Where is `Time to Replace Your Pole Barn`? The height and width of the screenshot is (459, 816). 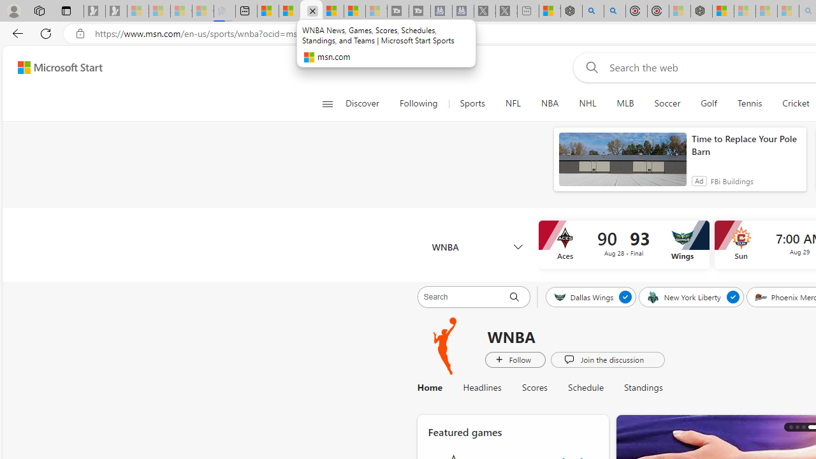 Time to Replace Your Pole Barn is located at coordinates (746, 145).